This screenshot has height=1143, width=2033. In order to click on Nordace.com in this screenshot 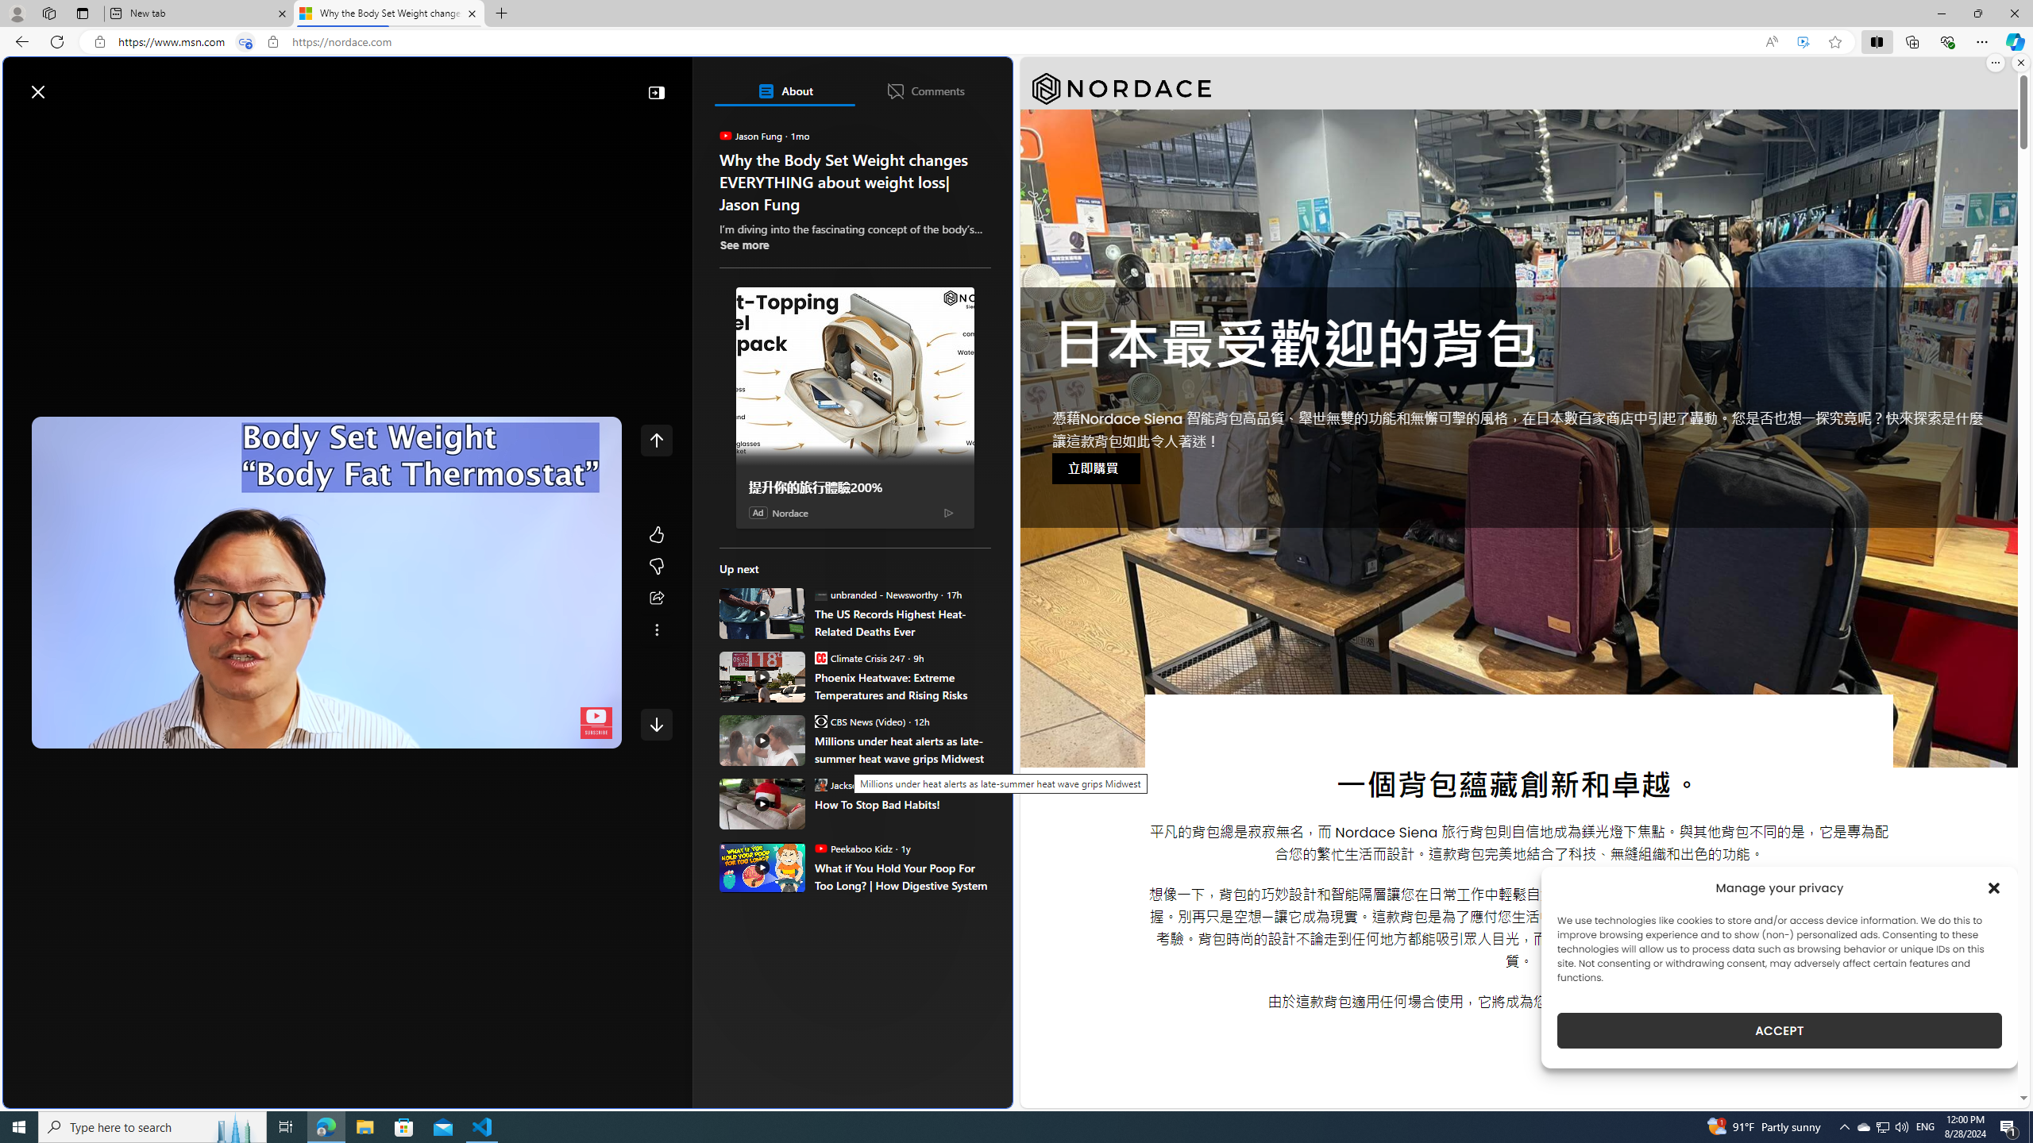, I will do `click(807, 348)`.